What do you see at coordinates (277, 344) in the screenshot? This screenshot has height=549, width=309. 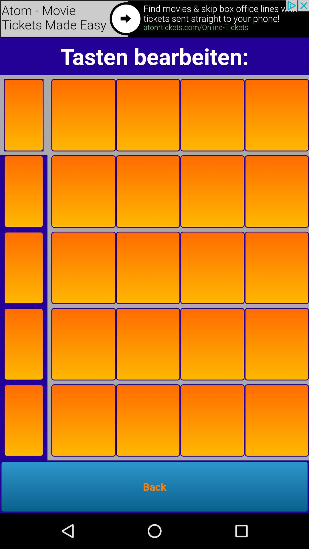 I see `click on the box on the fourth row fifth column` at bounding box center [277, 344].